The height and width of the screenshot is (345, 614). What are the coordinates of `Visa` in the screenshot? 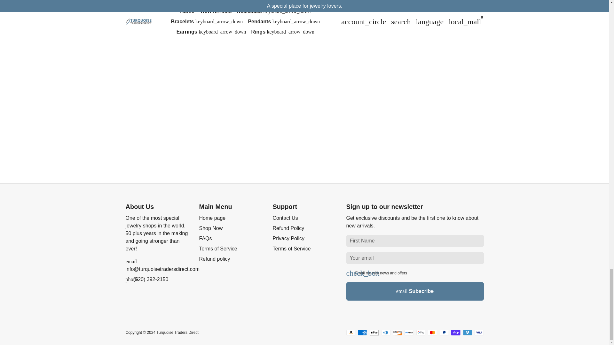 It's located at (479, 332).